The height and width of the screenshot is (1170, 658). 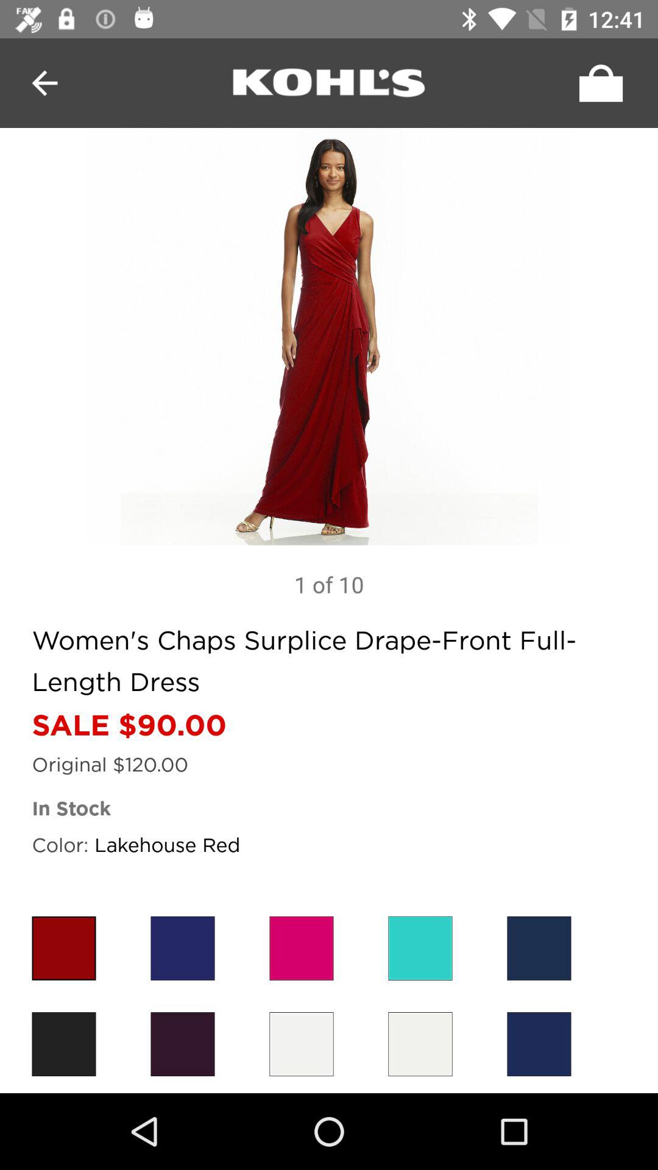 What do you see at coordinates (183, 1044) in the screenshot?
I see `select brown version of dress` at bounding box center [183, 1044].